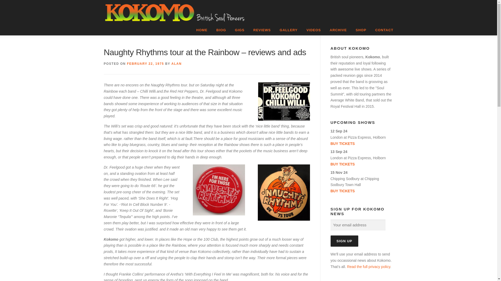 This screenshot has height=281, width=501. I want to click on BIOG, so click(221, 30).